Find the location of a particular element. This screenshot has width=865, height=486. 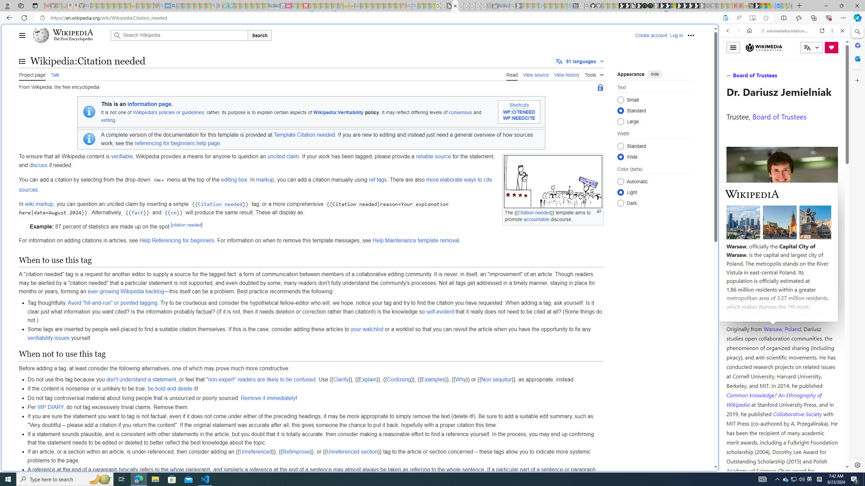

Harvard University is located at coordinates (748, 313).